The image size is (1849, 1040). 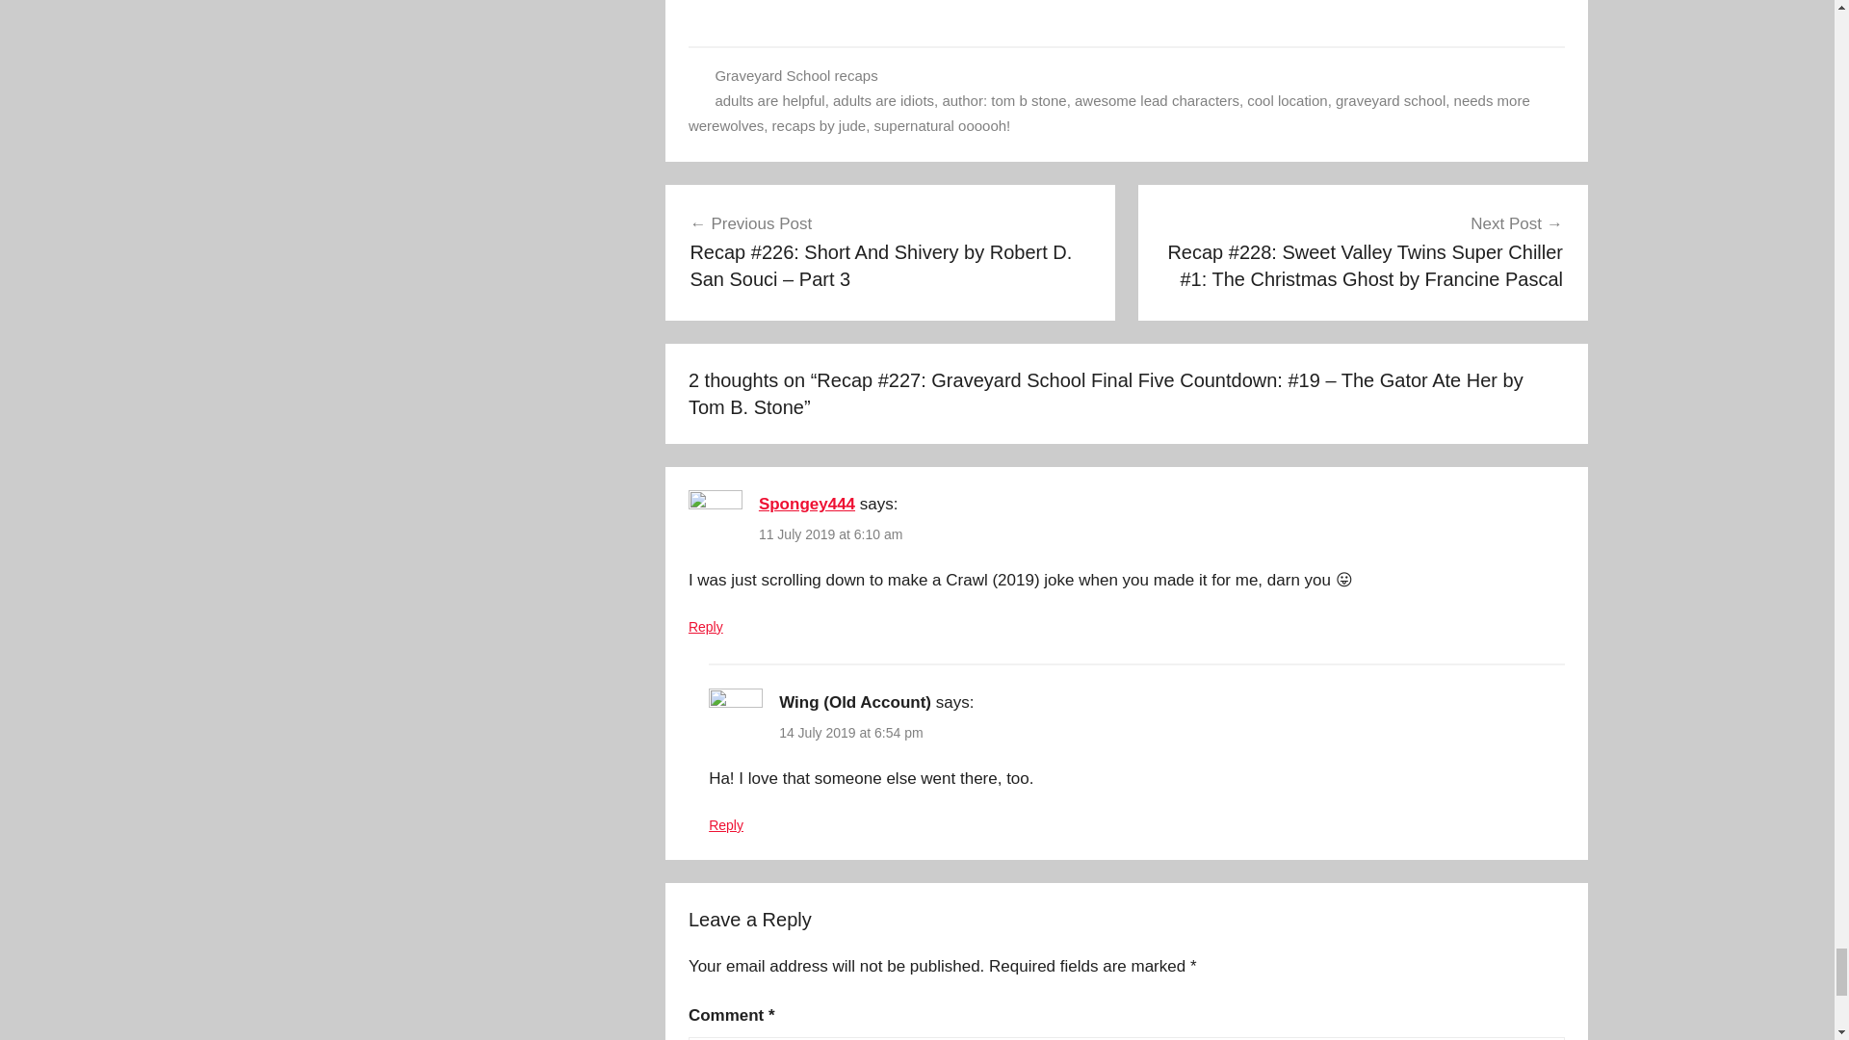 What do you see at coordinates (1003, 100) in the screenshot?
I see `author: tom b stone` at bounding box center [1003, 100].